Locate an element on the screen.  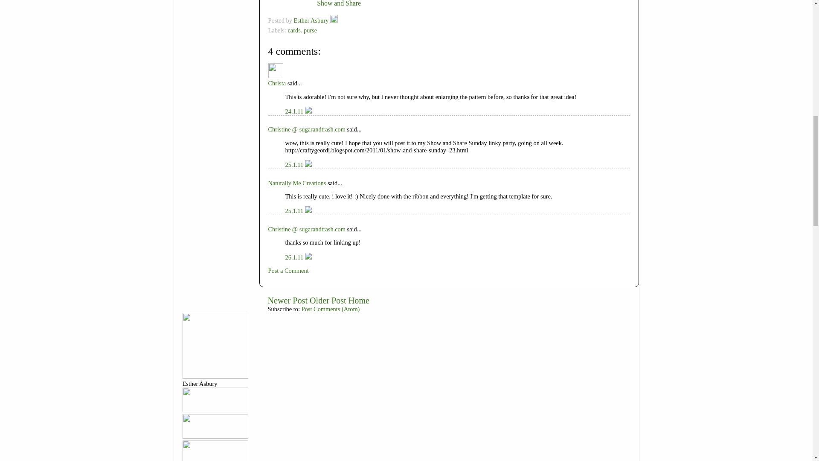
Post a Comment is located at coordinates (288, 271).